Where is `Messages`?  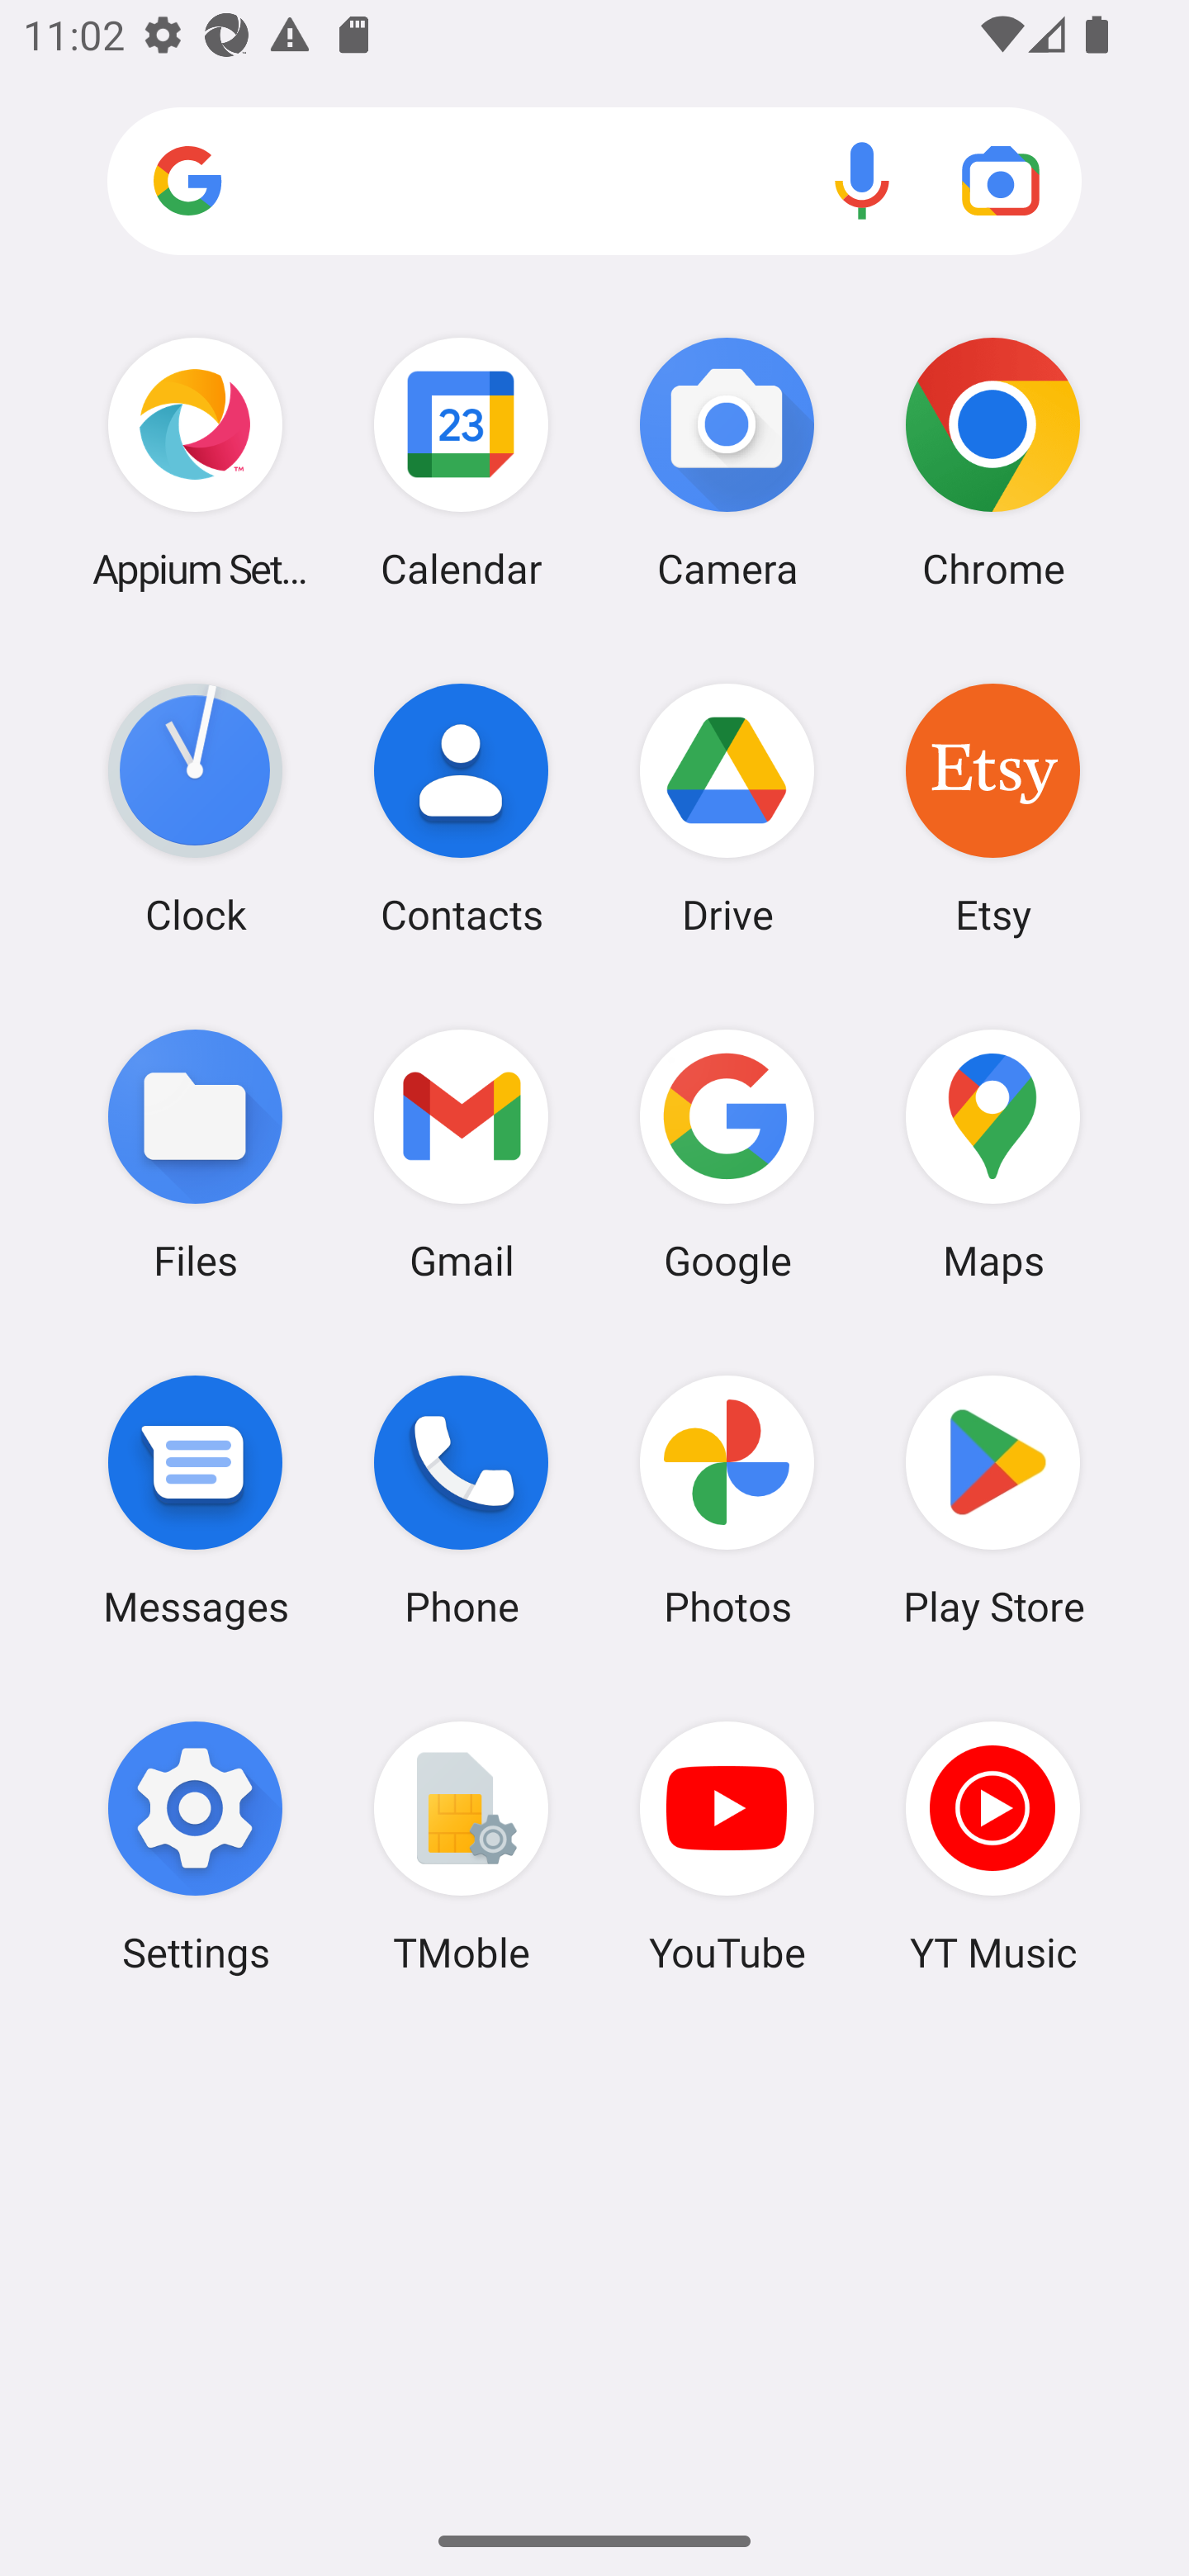 Messages is located at coordinates (195, 1500).